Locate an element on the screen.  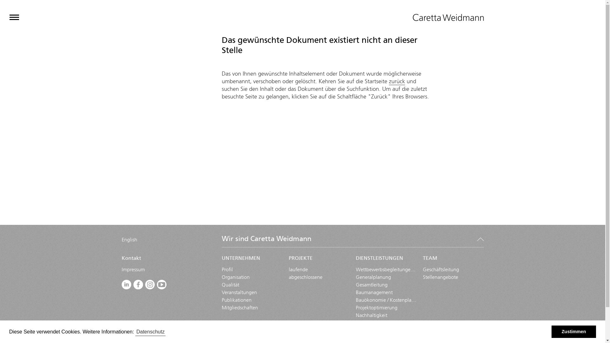
LinkedIn is located at coordinates (126, 286).